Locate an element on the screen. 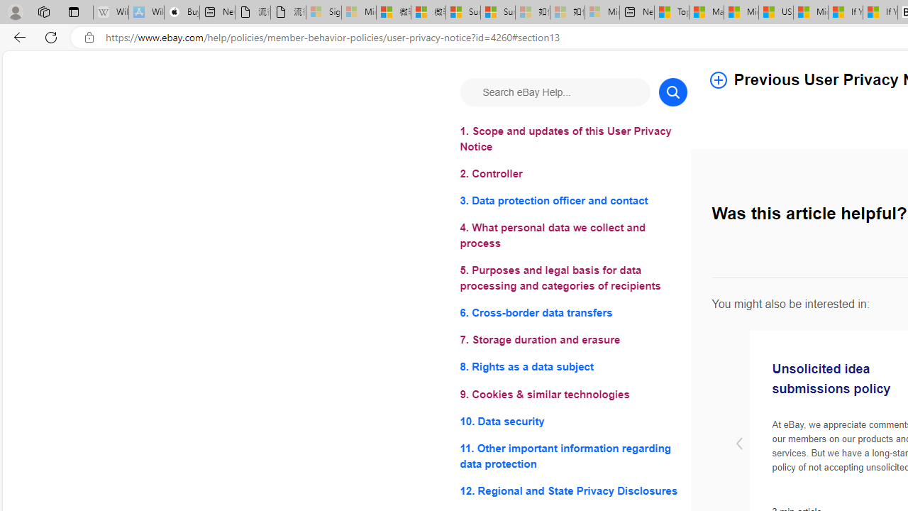 The width and height of the screenshot is (908, 511). US Heat Deaths Soared To Record High Last Year is located at coordinates (776, 13).